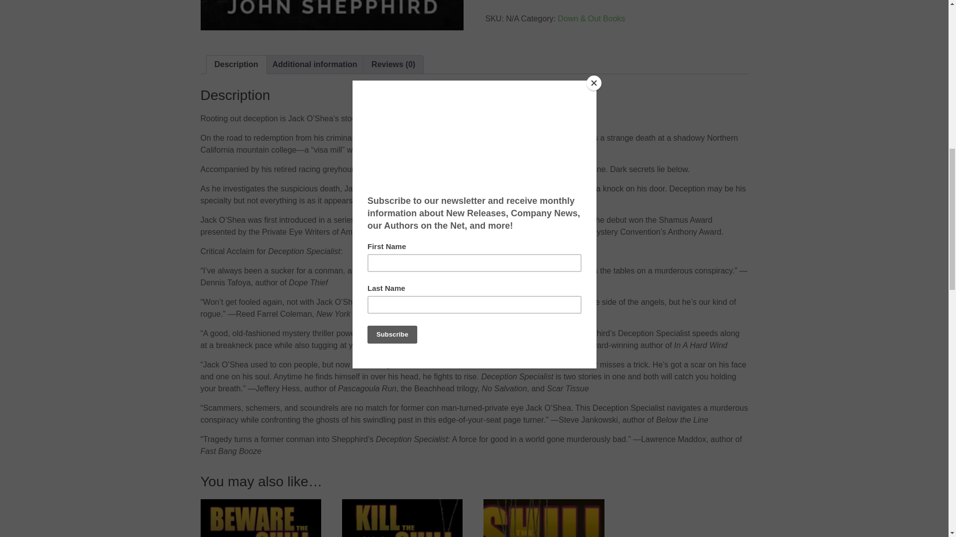  I want to click on PayPal, so click(616, 7).